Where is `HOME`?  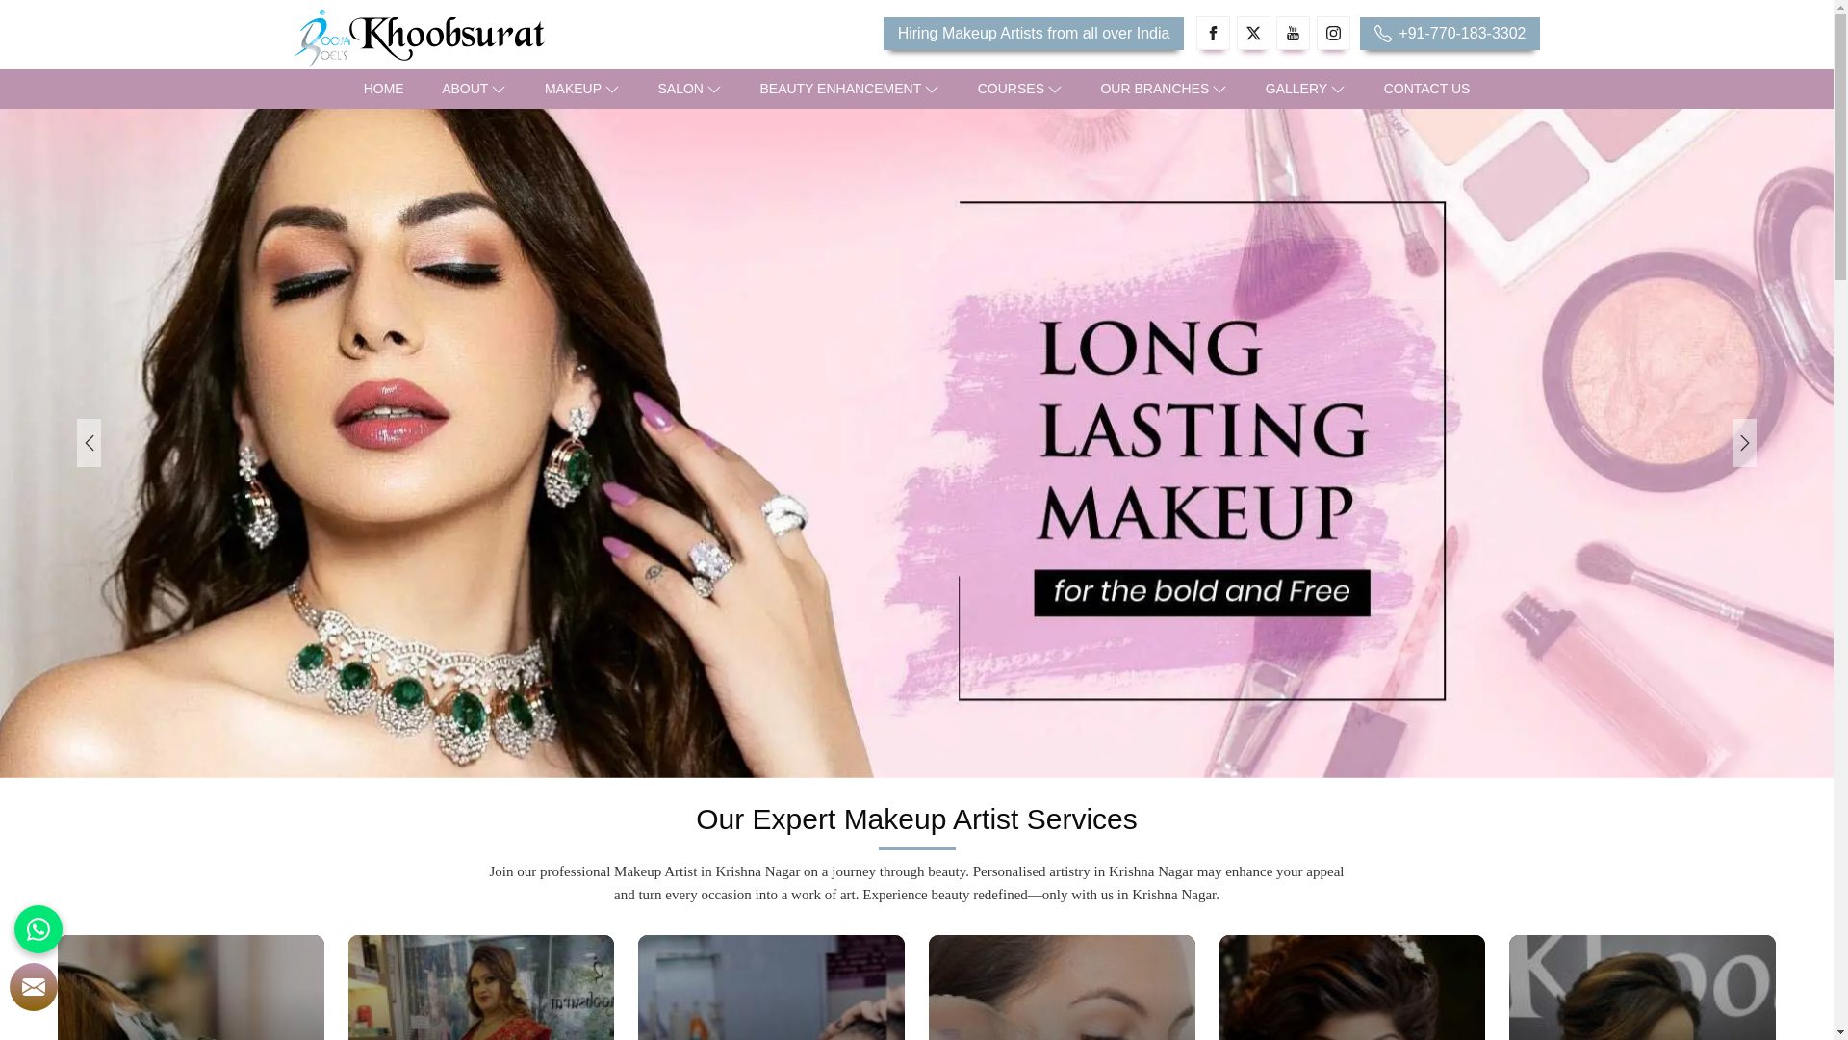
HOME is located at coordinates (383, 89).